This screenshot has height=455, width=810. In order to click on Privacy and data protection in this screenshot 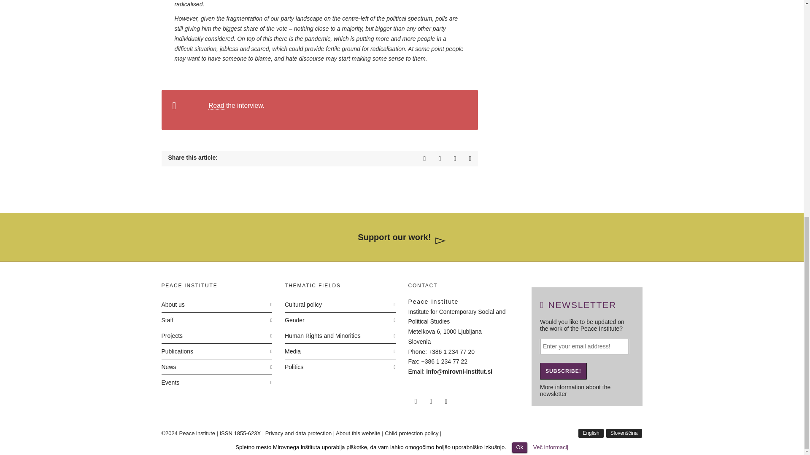, I will do `click(299, 433)`.